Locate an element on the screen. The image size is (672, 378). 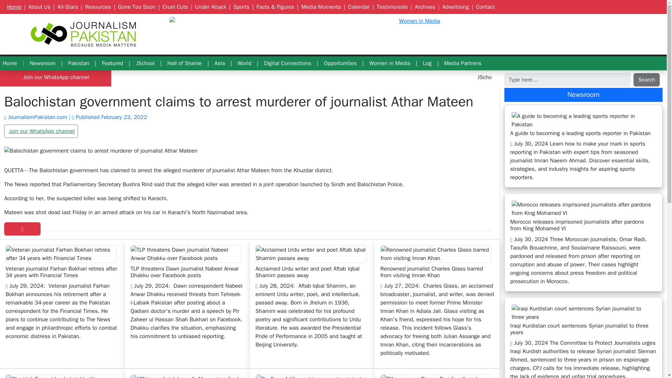
Women in Media is located at coordinates (416, 21).